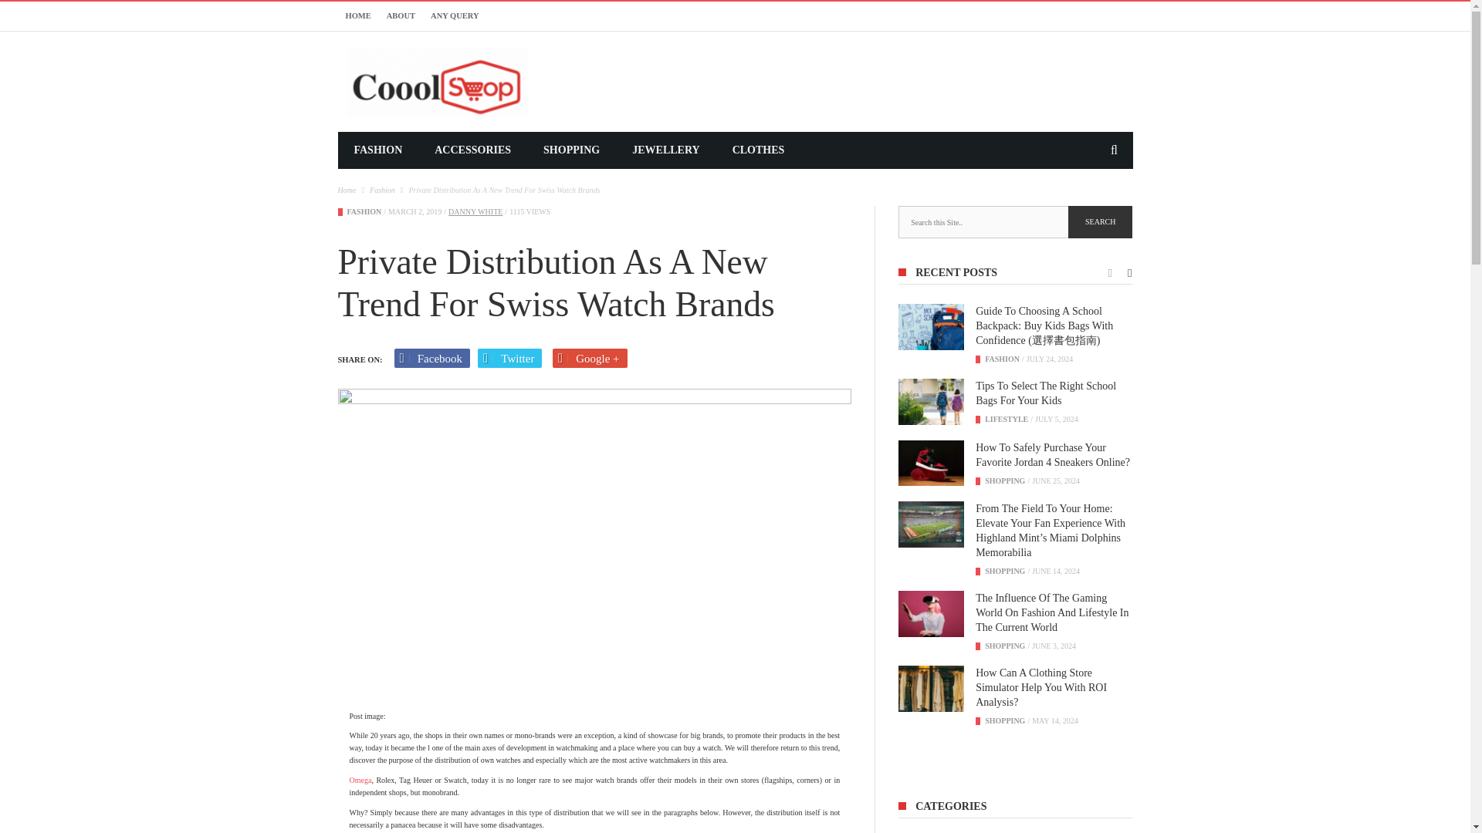 The height and width of the screenshot is (833, 1482). What do you see at coordinates (1100, 221) in the screenshot?
I see `Search` at bounding box center [1100, 221].